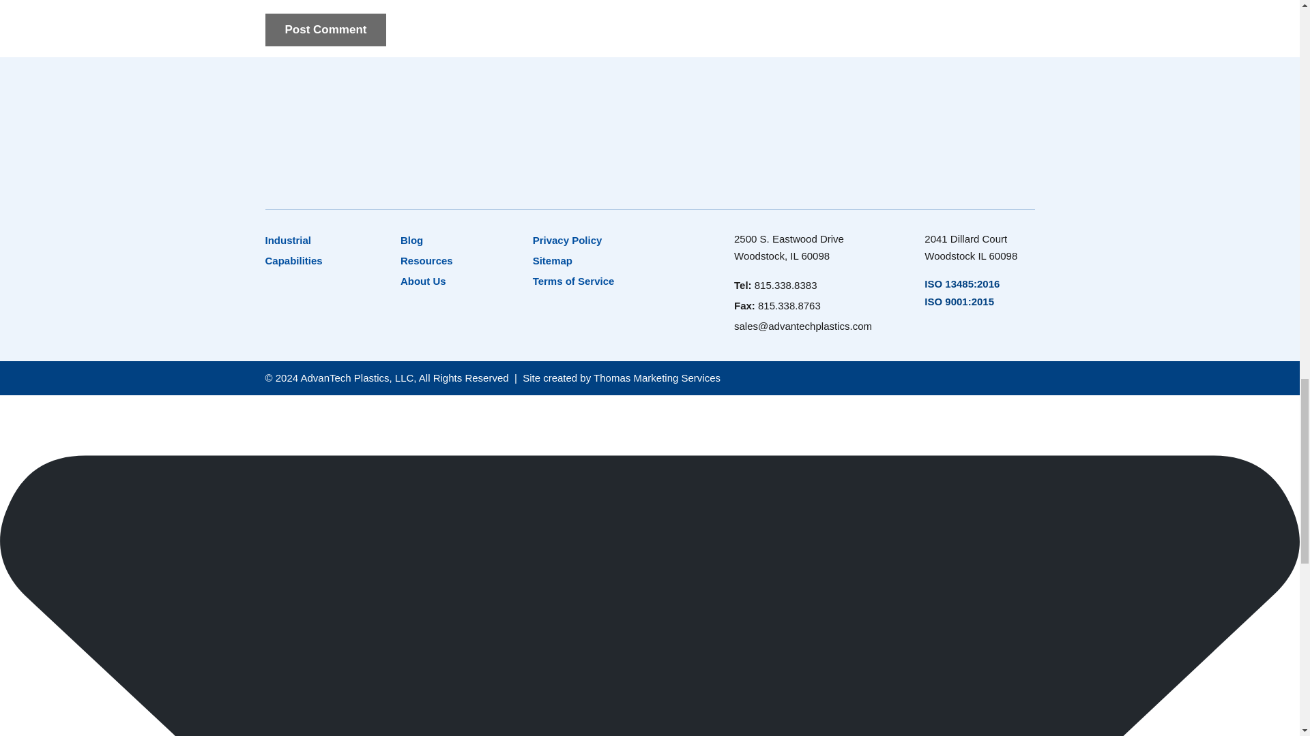 The width and height of the screenshot is (1310, 736). I want to click on Post Comment, so click(325, 30).